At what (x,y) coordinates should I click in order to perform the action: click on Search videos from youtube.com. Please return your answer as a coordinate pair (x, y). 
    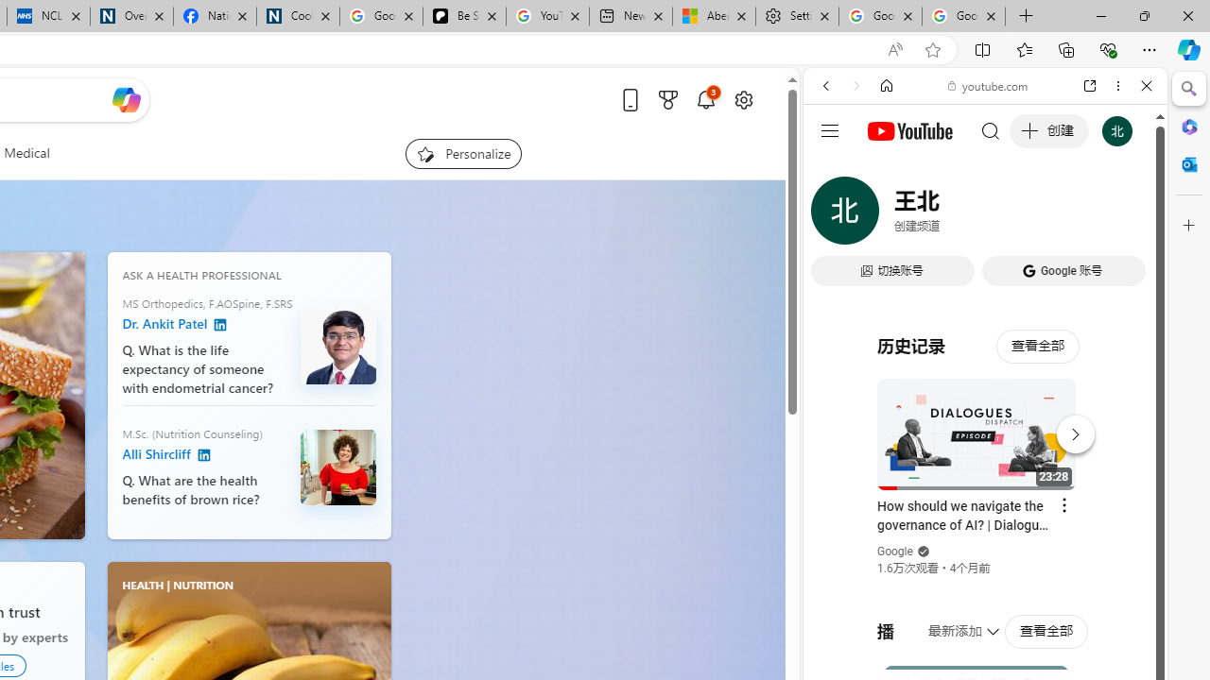
    Looking at the image, I should click on (951, 621).